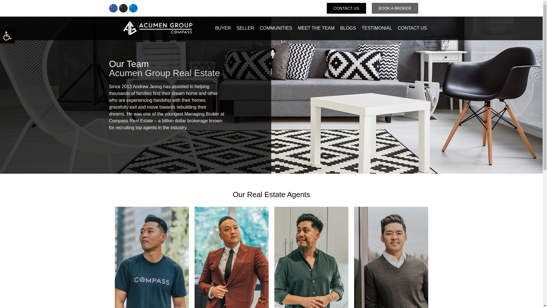  I want to click on CONTACT US, so click(346, 8).